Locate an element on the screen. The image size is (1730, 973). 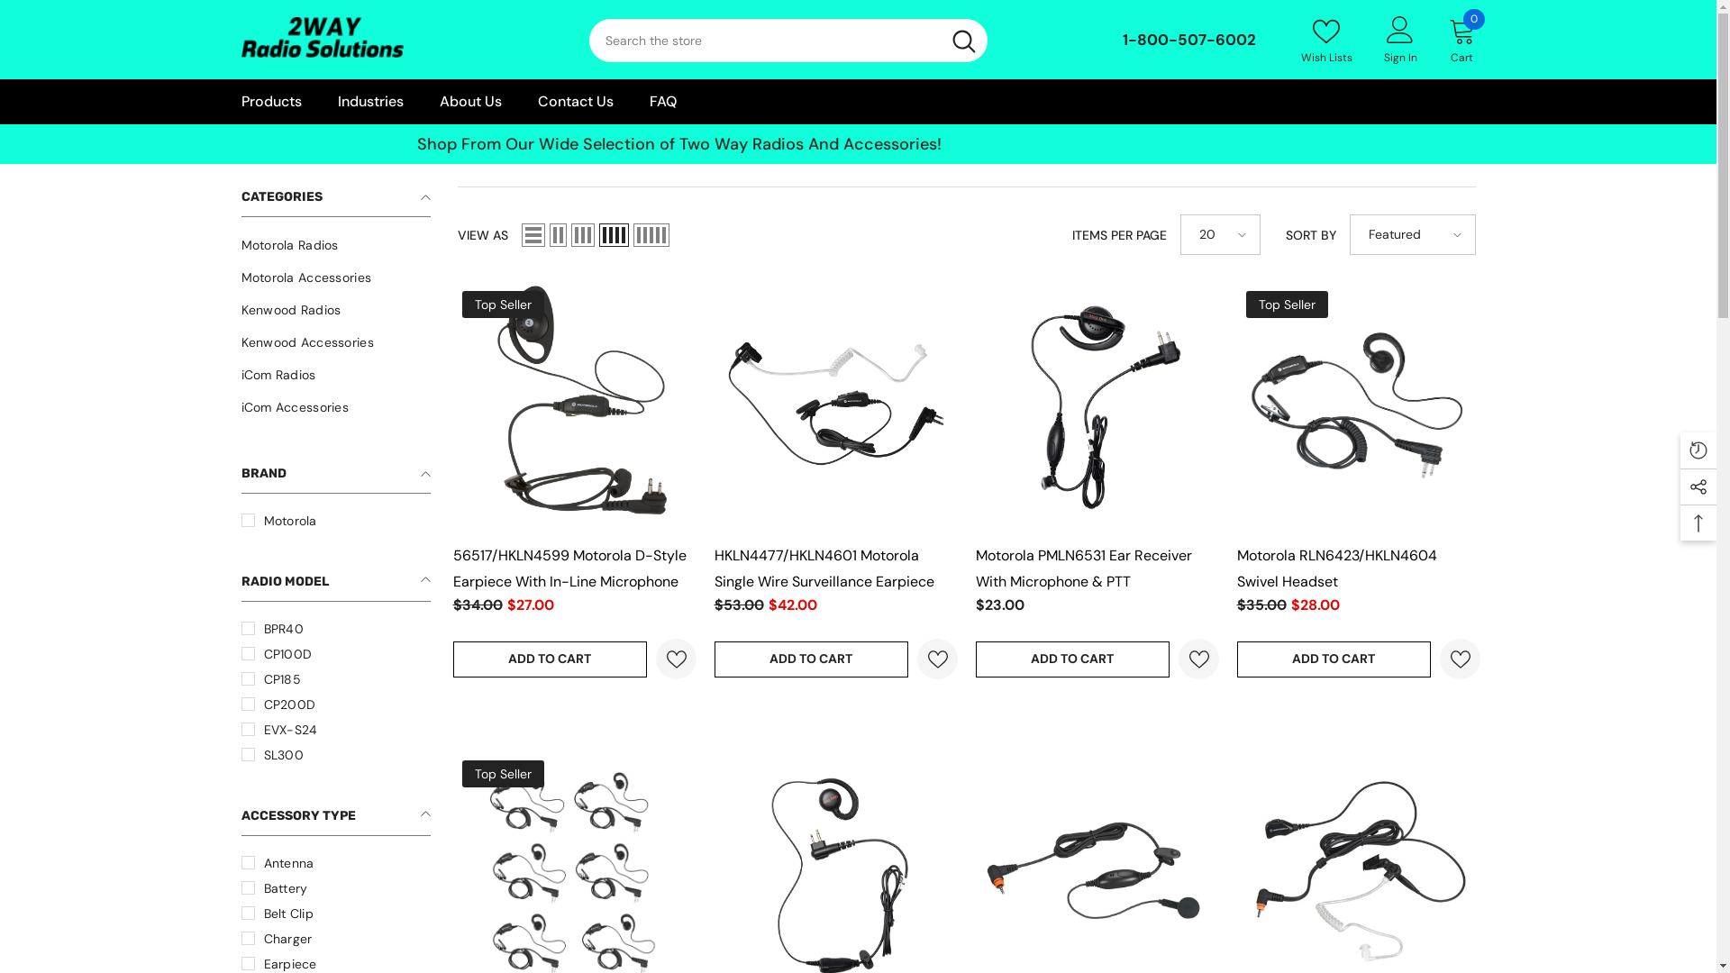
ADD TO CART is located at coordinates (1334, 659).